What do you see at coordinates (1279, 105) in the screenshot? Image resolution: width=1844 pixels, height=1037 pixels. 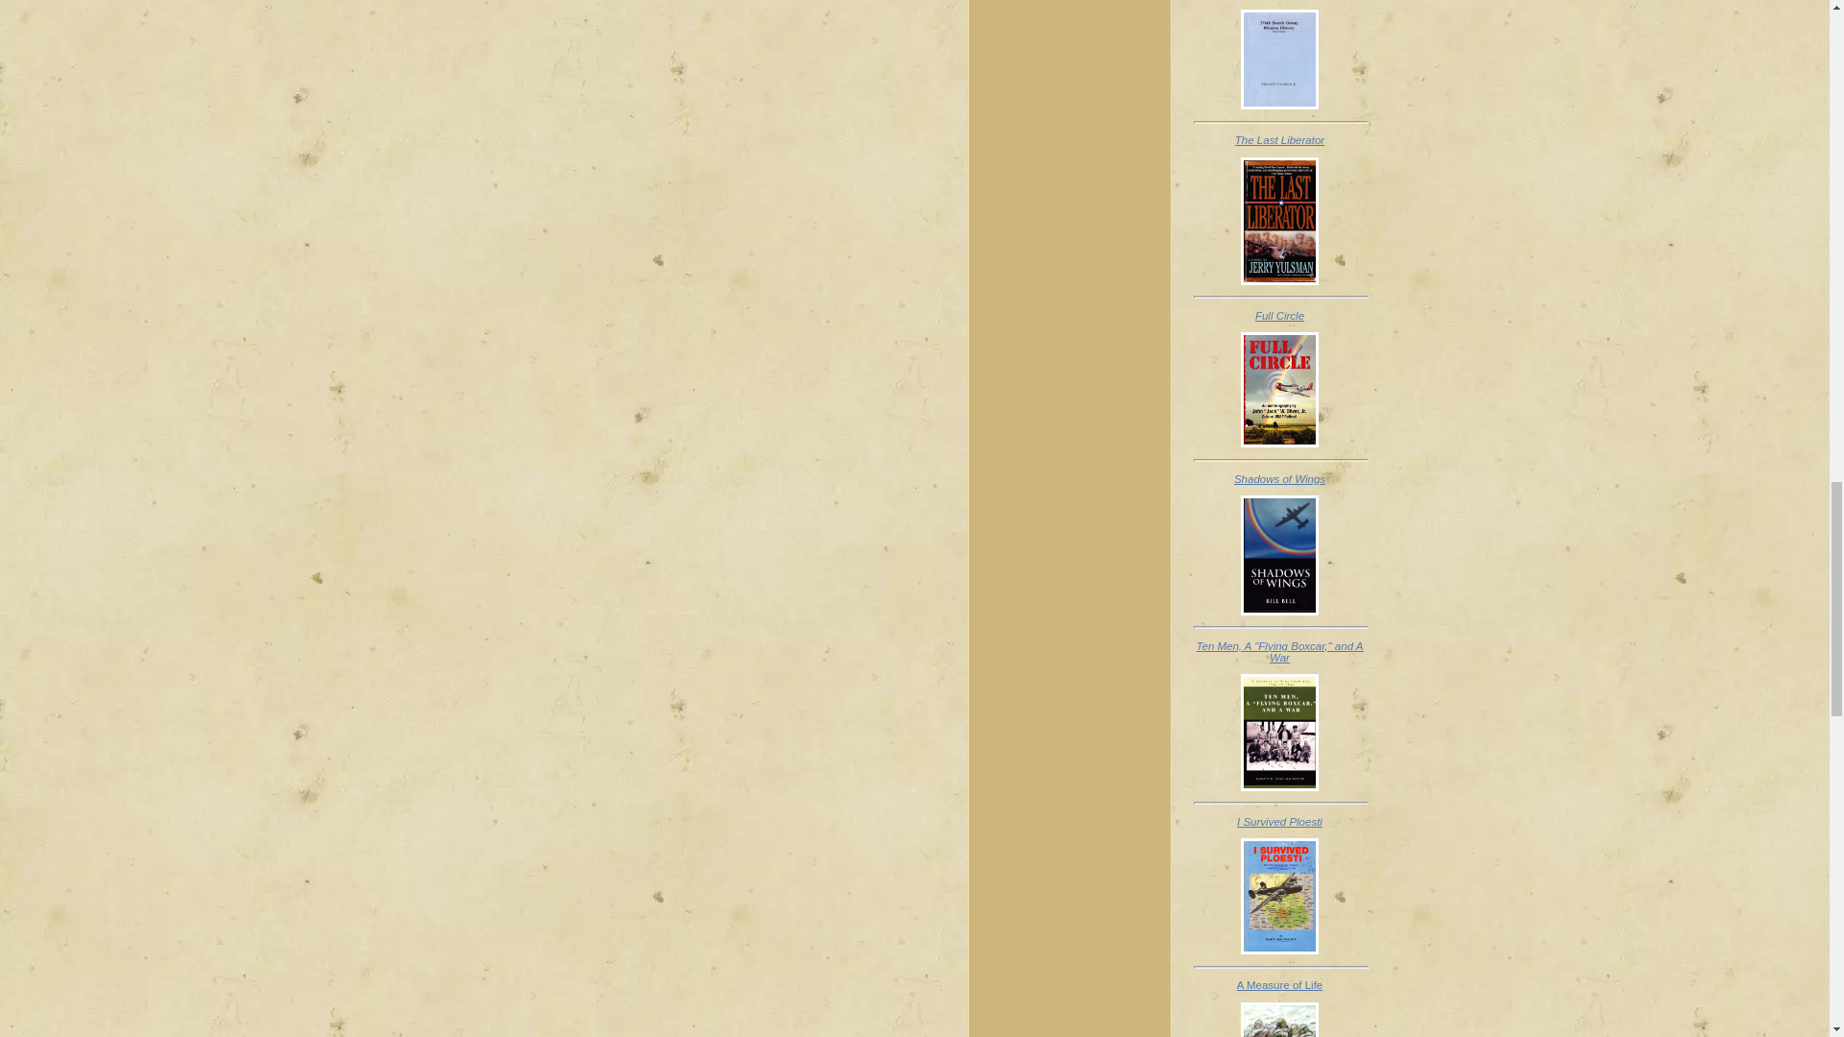 I see `Go to Clendenin - 376th Bomb Group Mission History` at bounding box center [1279, 105].